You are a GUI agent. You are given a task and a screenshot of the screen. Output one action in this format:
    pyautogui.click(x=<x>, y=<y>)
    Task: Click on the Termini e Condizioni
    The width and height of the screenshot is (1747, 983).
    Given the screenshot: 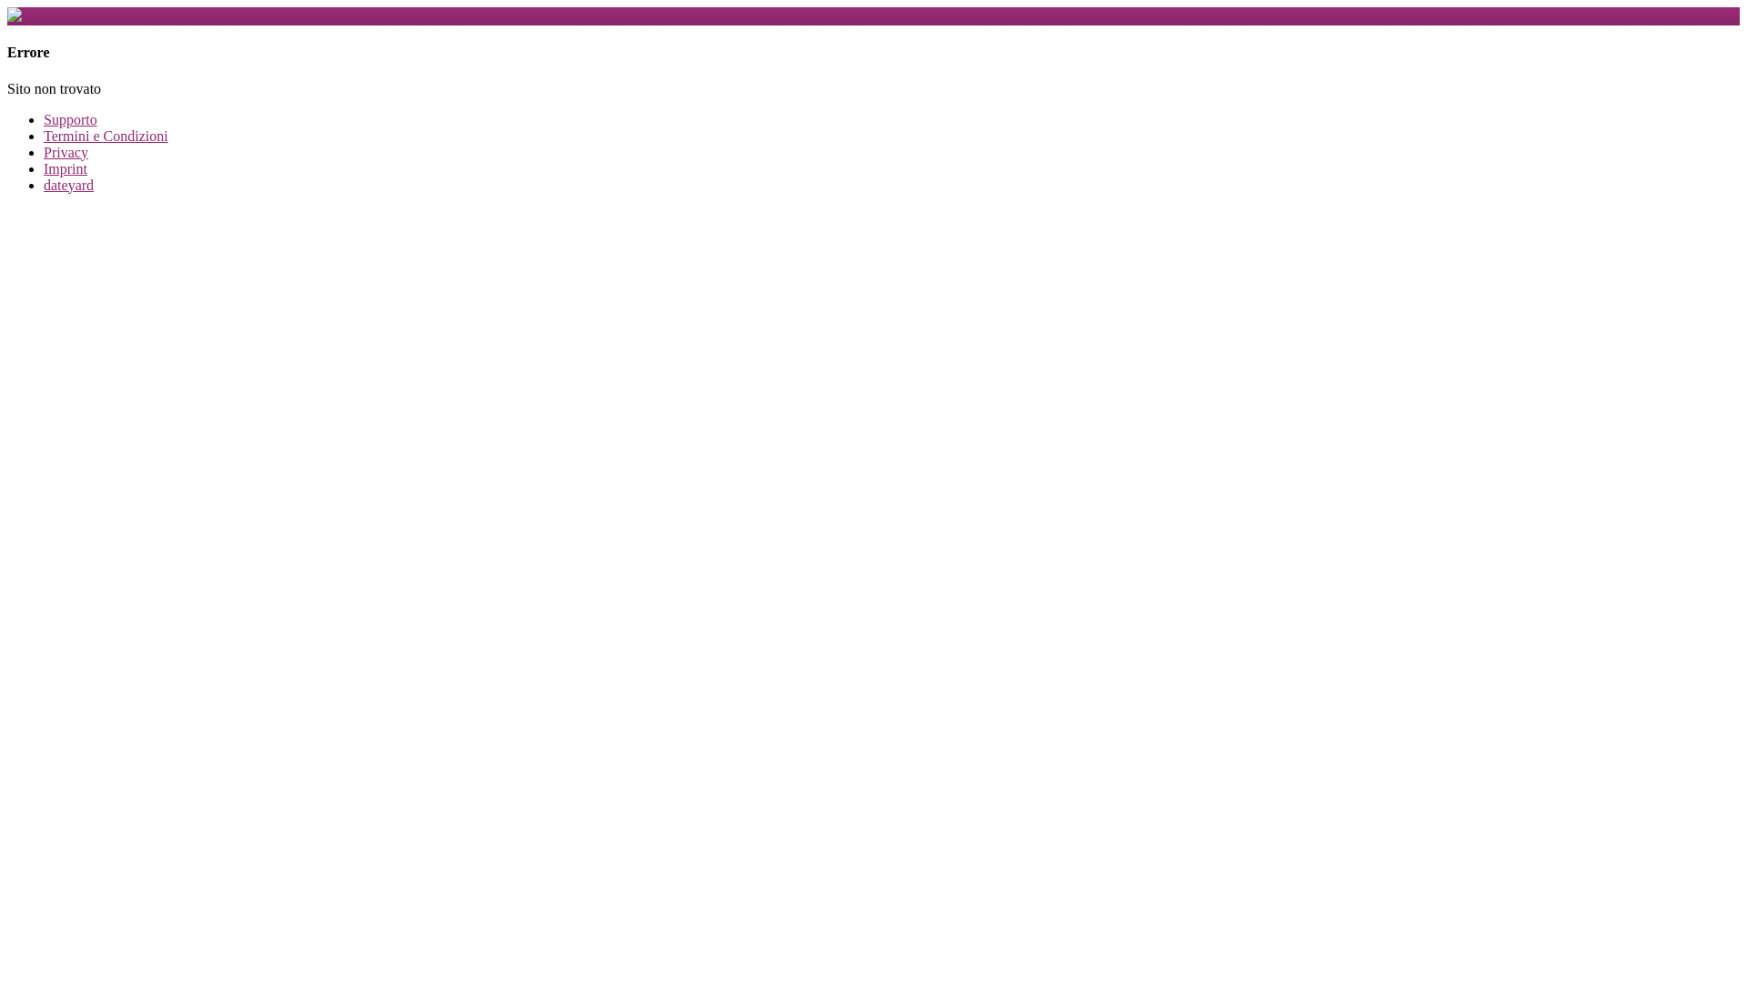 What is the action you would take?
    pyautogui.click(x=106, y=137)
    